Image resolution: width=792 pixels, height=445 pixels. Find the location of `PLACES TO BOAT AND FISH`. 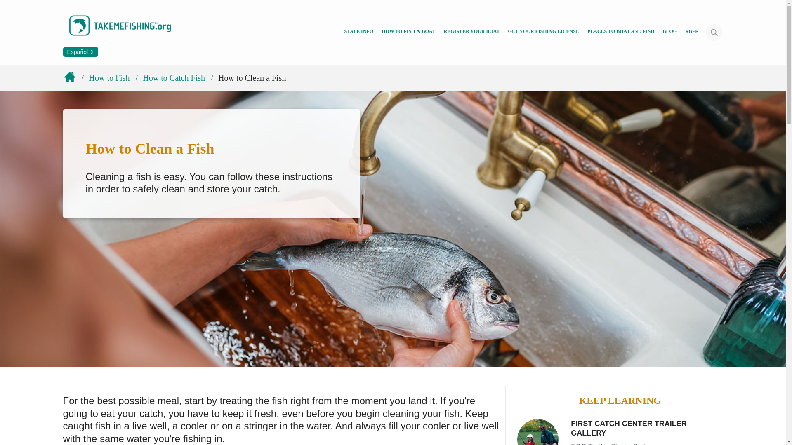

PLACES TO BOAT AND FISH is located at coordinates (621, 32).